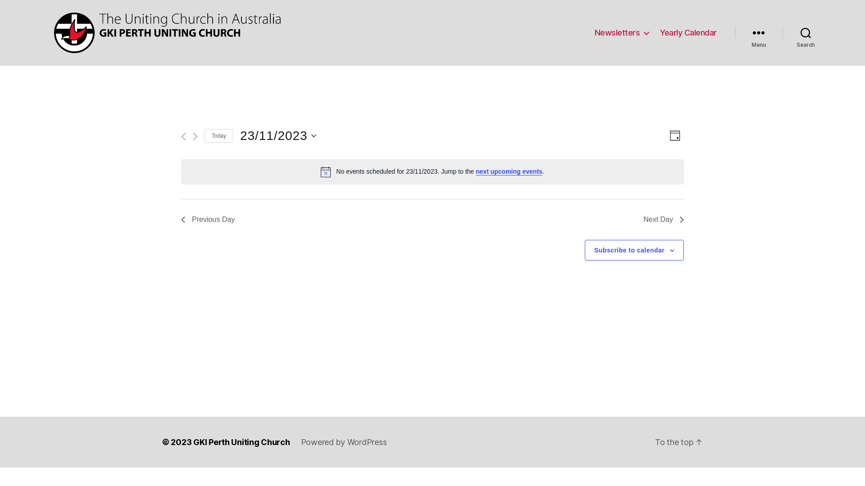 This screenshot has width=865, height=486. I want to click on Day, so click(675, 136).